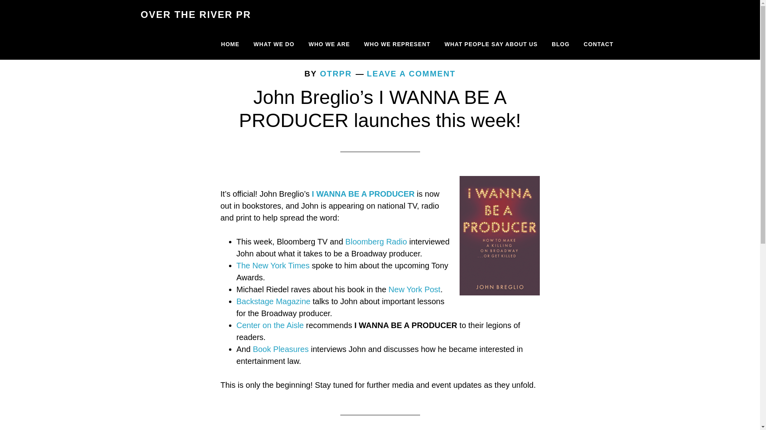 This screenshot has width=766, height=430. I want to click on Backstage Magazine, so click(273, 301).